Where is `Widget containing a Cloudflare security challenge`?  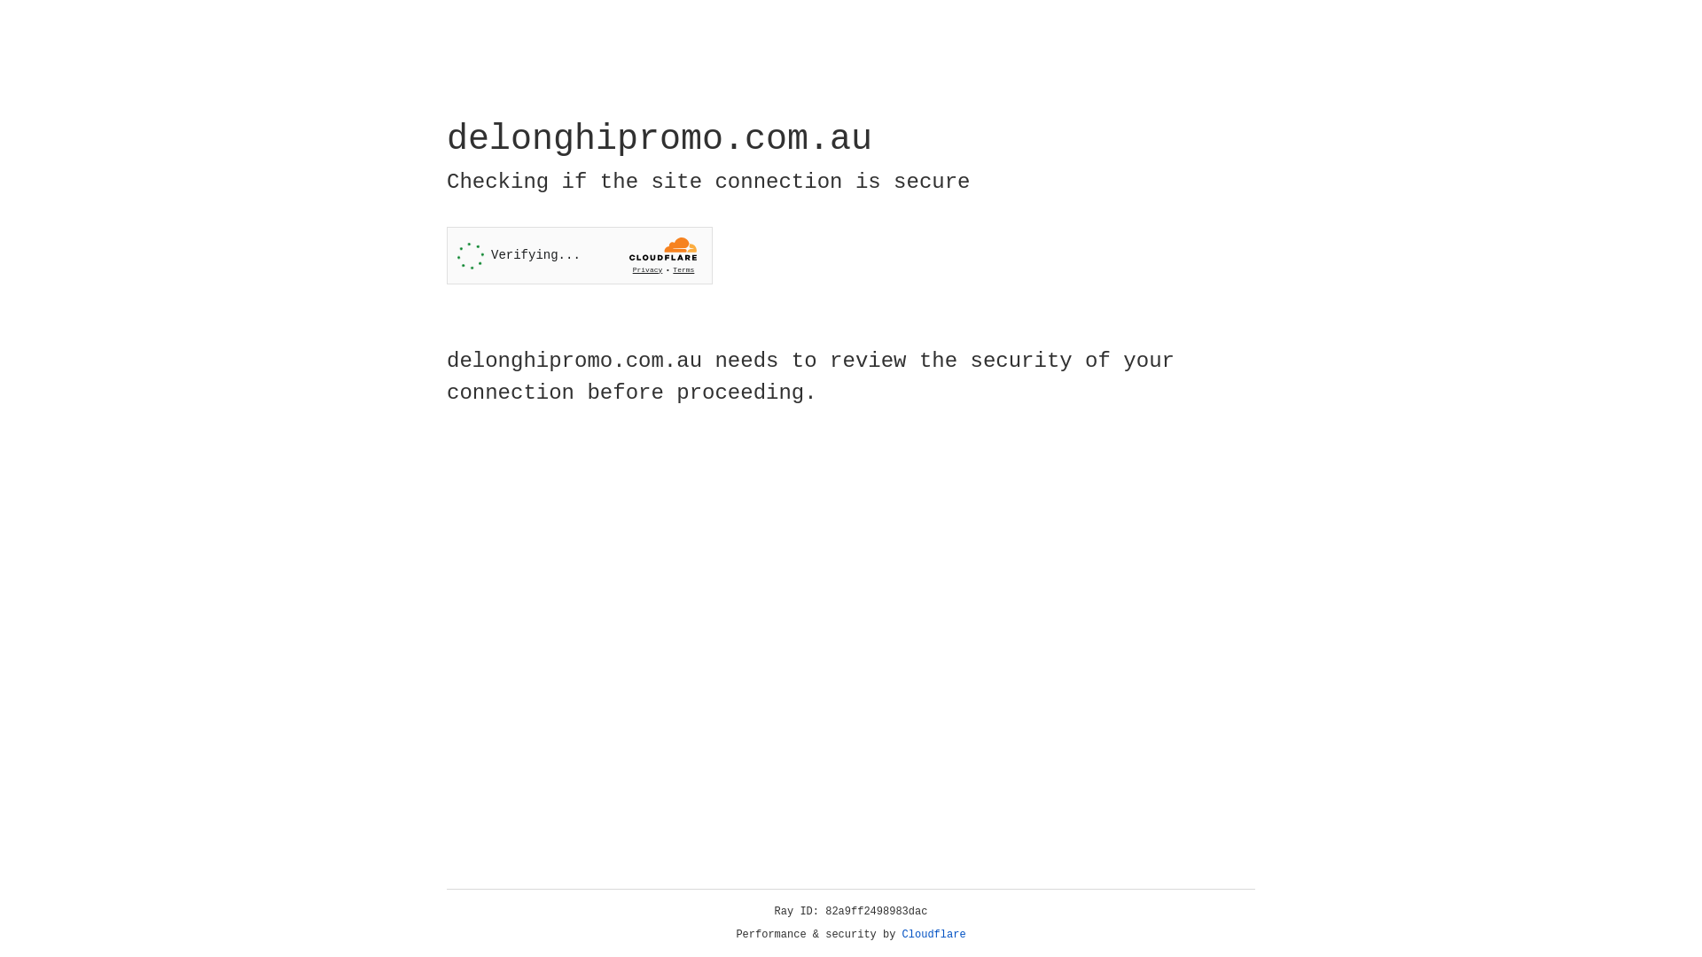
Widget containing a Cloudflare security challenge is located at coordinates (580, 255).